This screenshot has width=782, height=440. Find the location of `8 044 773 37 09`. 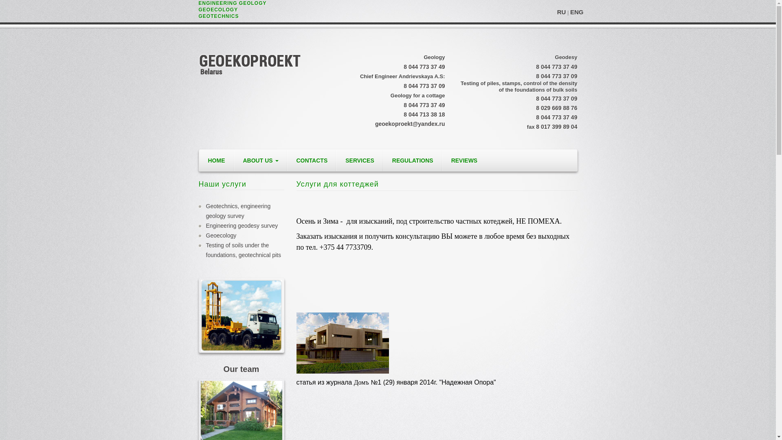

8 044 773 37 09 is located at coordinates (556, 99).